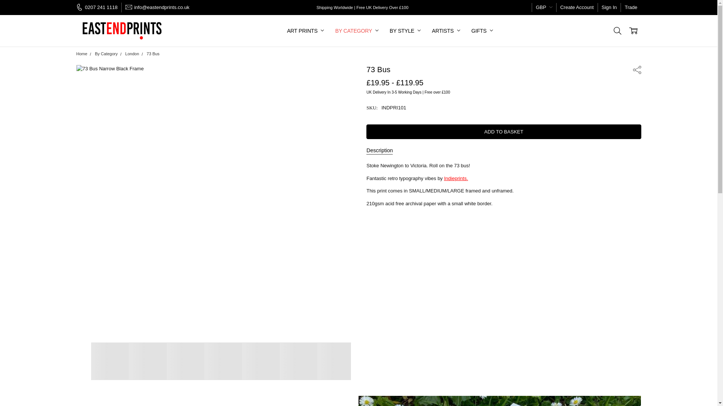 Image resolution: width=723 pixels, height=406 pixels. I want to click on 73 Bus Narrow White Frame, so click(336, 361).